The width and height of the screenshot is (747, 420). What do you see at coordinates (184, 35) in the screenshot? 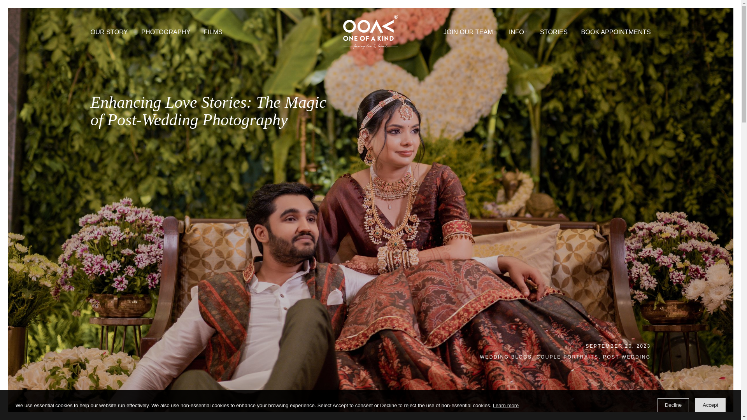
I see `PHOTOGRAPHY` at bounding box center [184, 35].